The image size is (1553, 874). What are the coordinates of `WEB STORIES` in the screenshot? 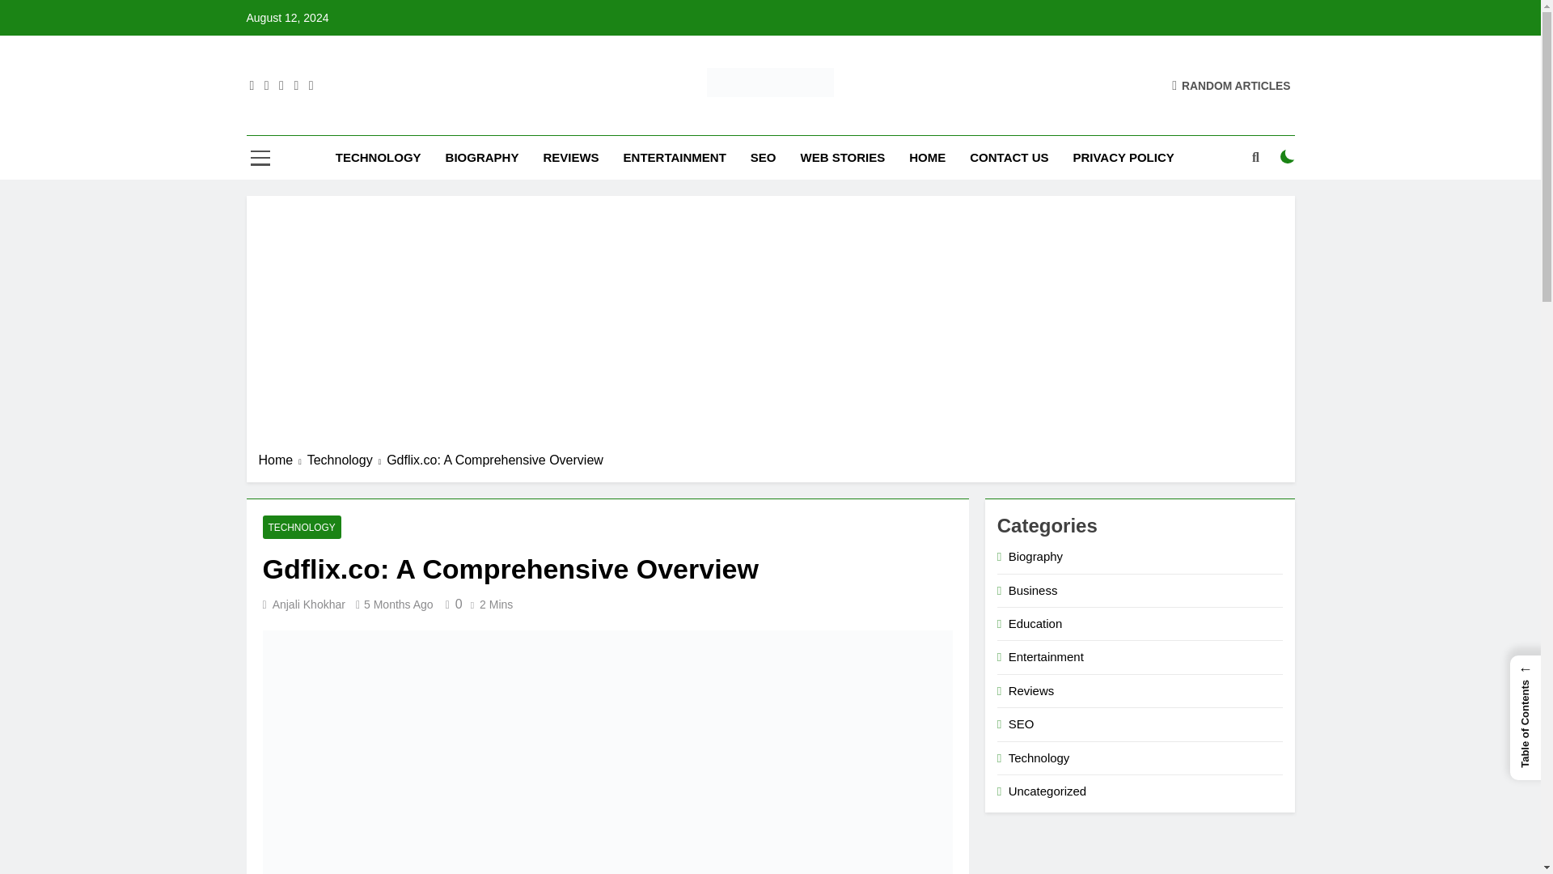 It's located at (842, 158).